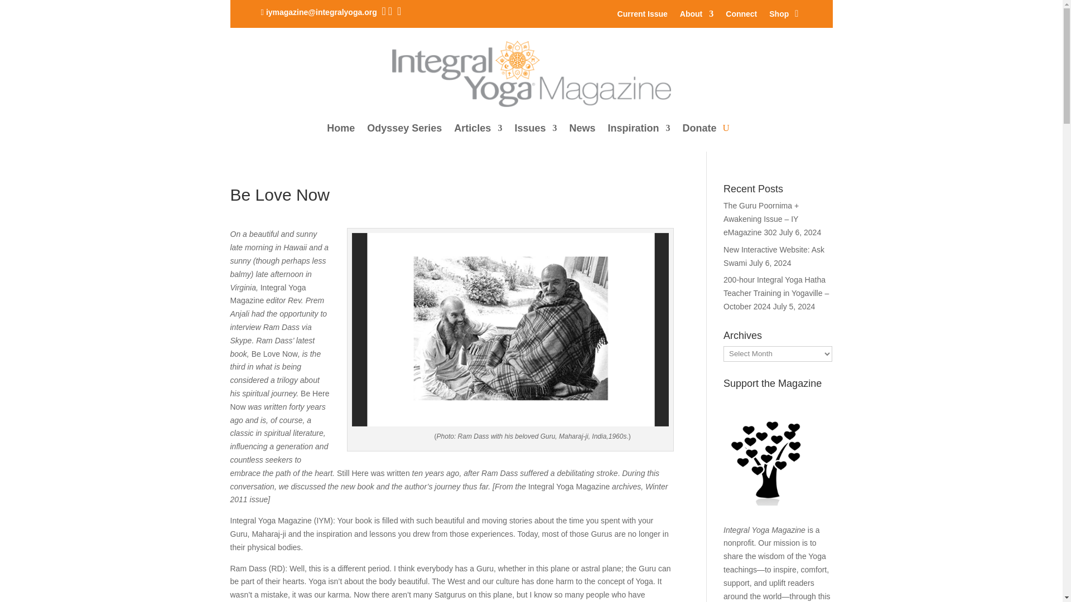 This screenshot has width=1071, height=602. What do you see at coordinates (404, 128) in the screenshot?
I see `Odyssey Series` at bounding box center [404, 128].